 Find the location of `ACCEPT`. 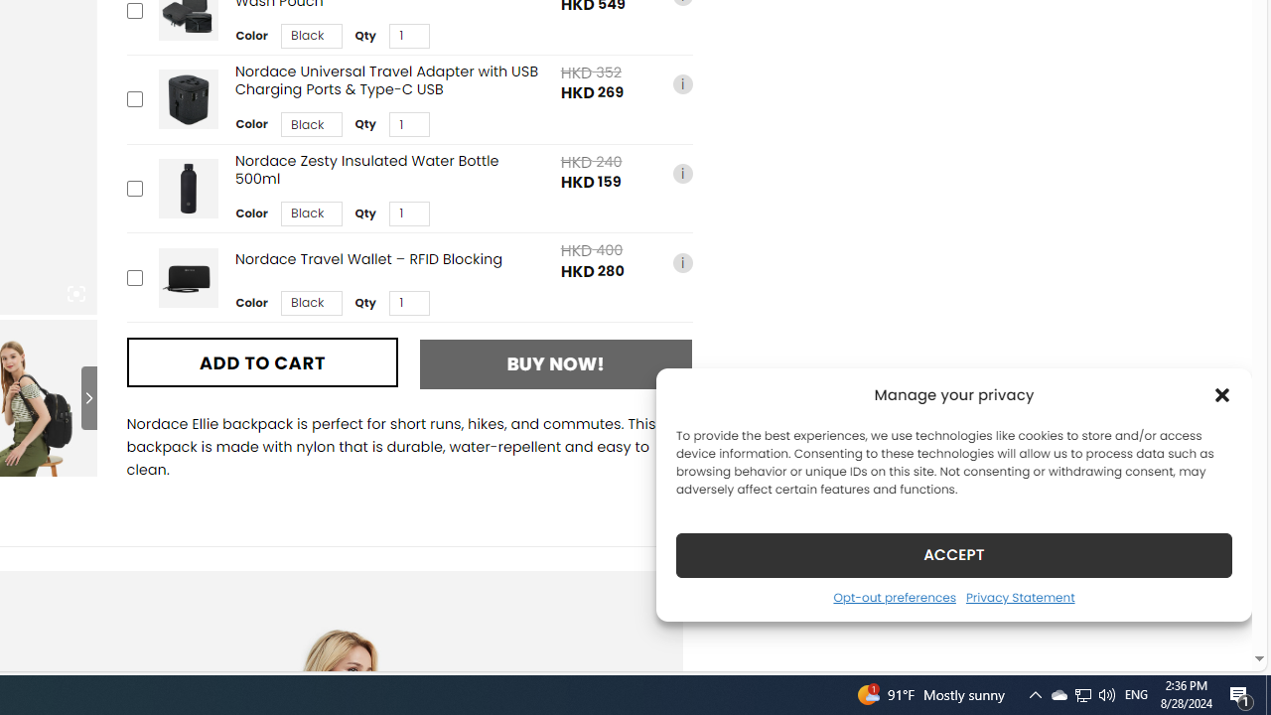

ACCEPT is located at coordinates (953, 554).